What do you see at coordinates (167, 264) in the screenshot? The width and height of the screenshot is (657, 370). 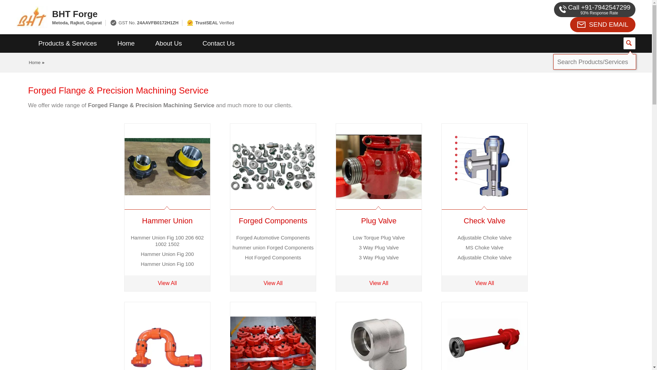 I see `Hammer Union Fig 100` at bounding box center [167, 264].